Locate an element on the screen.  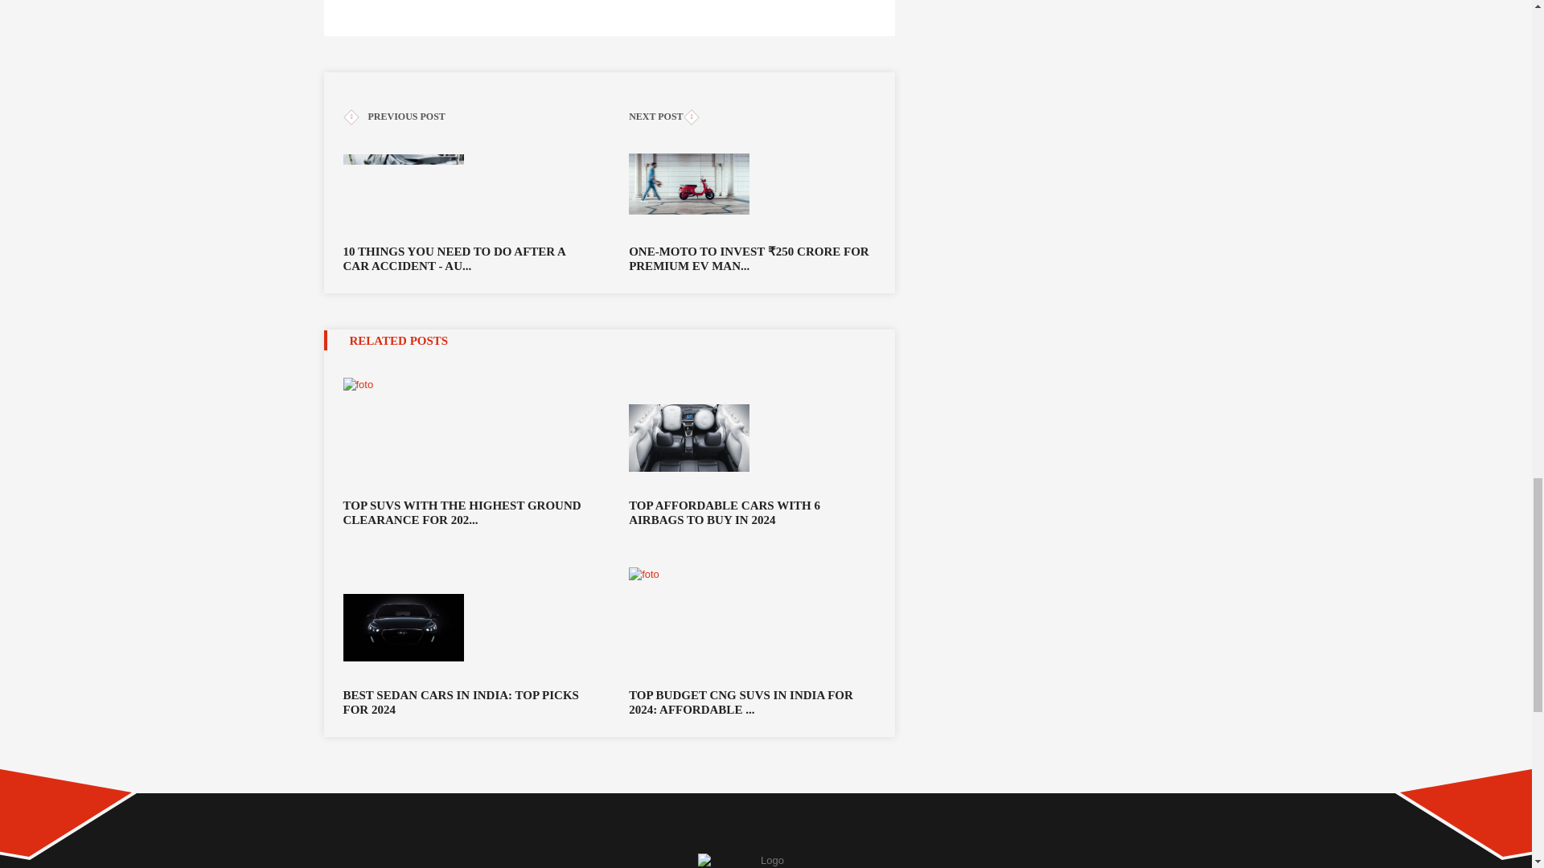
PREVIOUS POST is located at coordinates (465, 117).